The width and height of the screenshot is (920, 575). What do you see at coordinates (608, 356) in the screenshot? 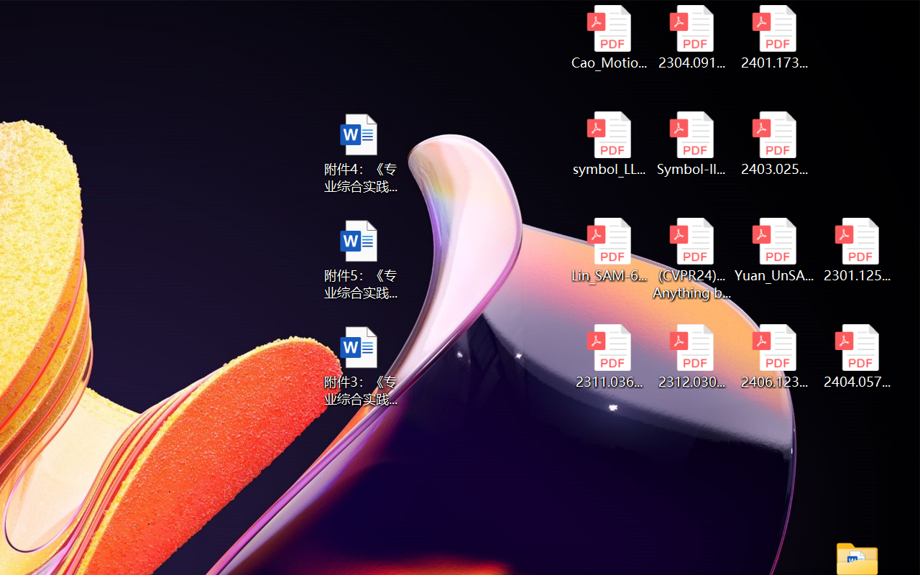
I see `2311.03658v2.pdf` at bounding box center [608, 356].